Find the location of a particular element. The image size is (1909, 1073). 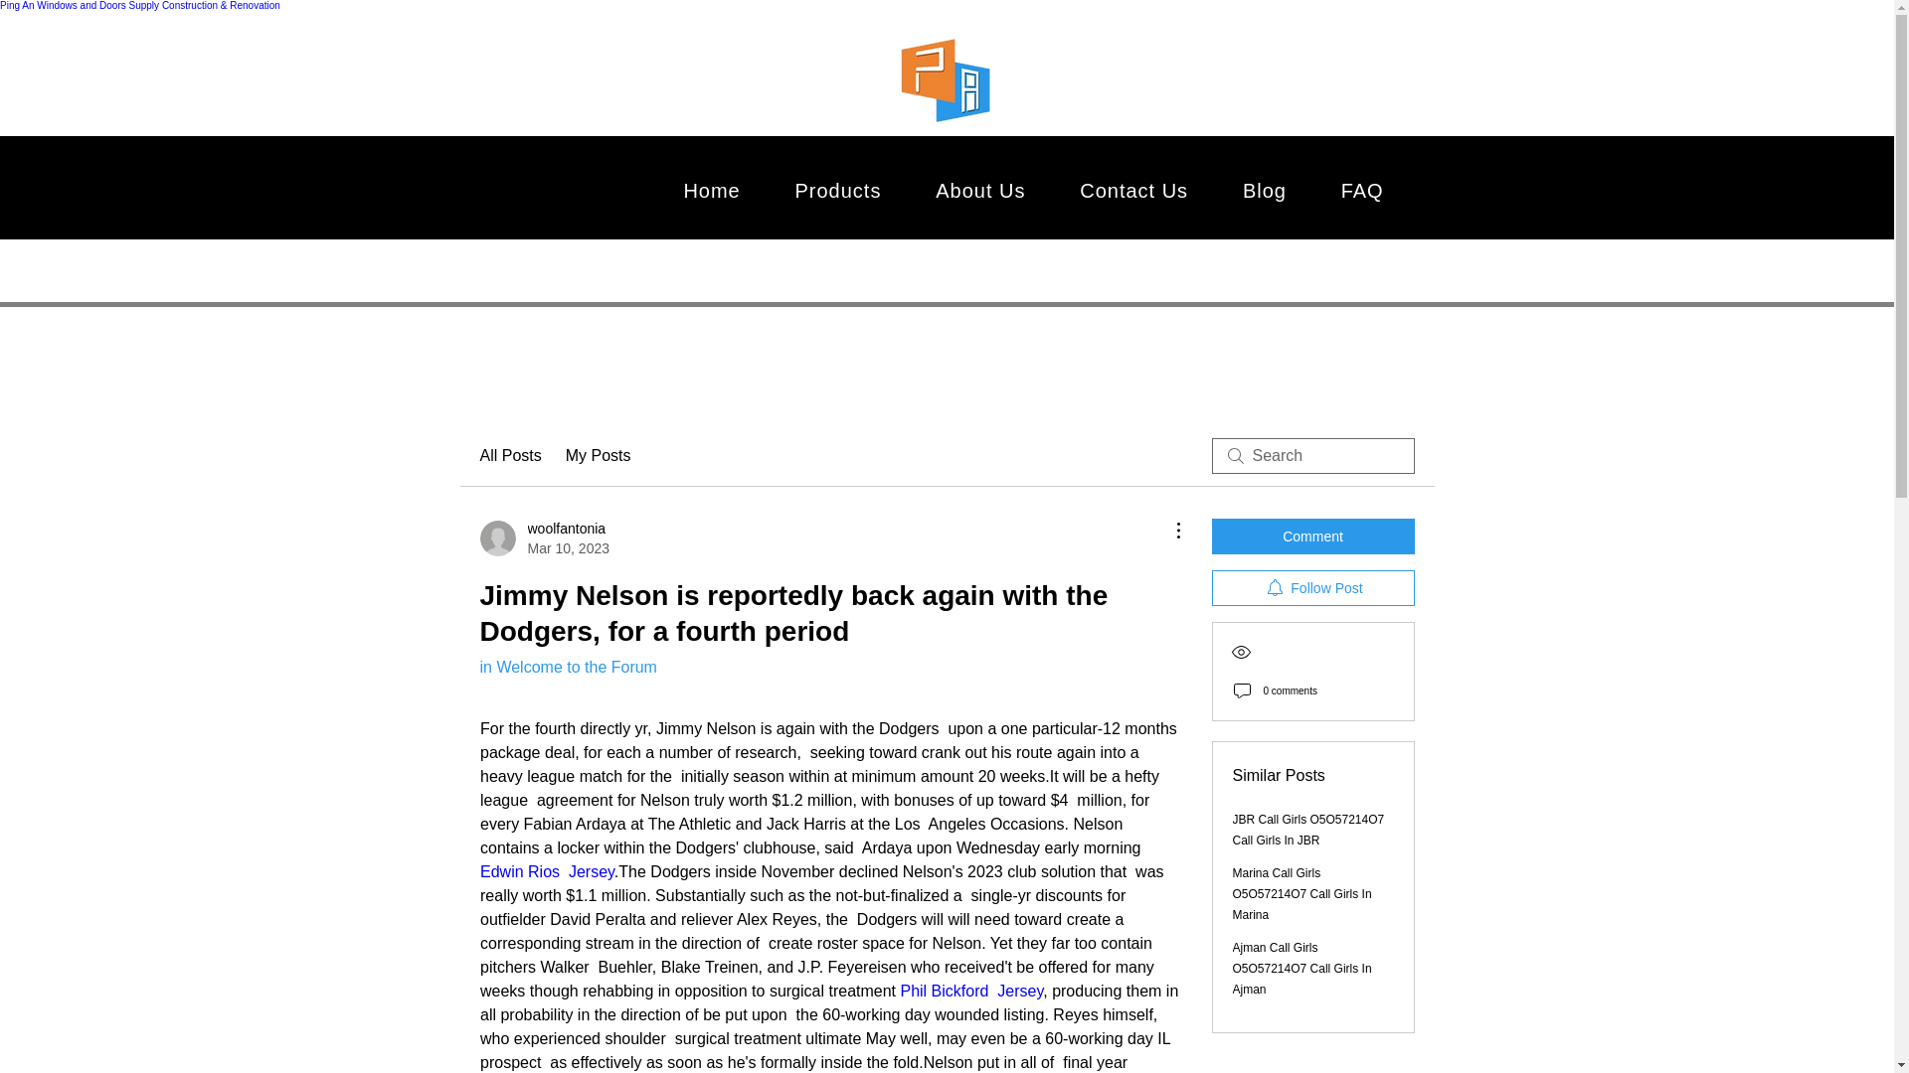

Phil Bickford  Jersey is located at coordinates (970, 991).